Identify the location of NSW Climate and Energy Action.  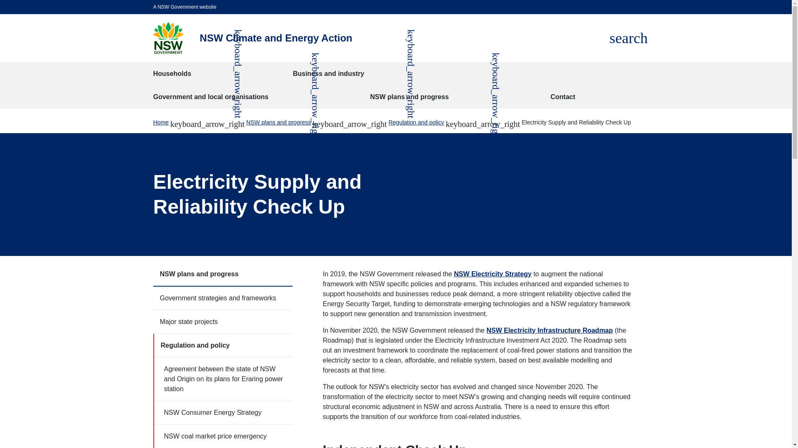
(168, 38).